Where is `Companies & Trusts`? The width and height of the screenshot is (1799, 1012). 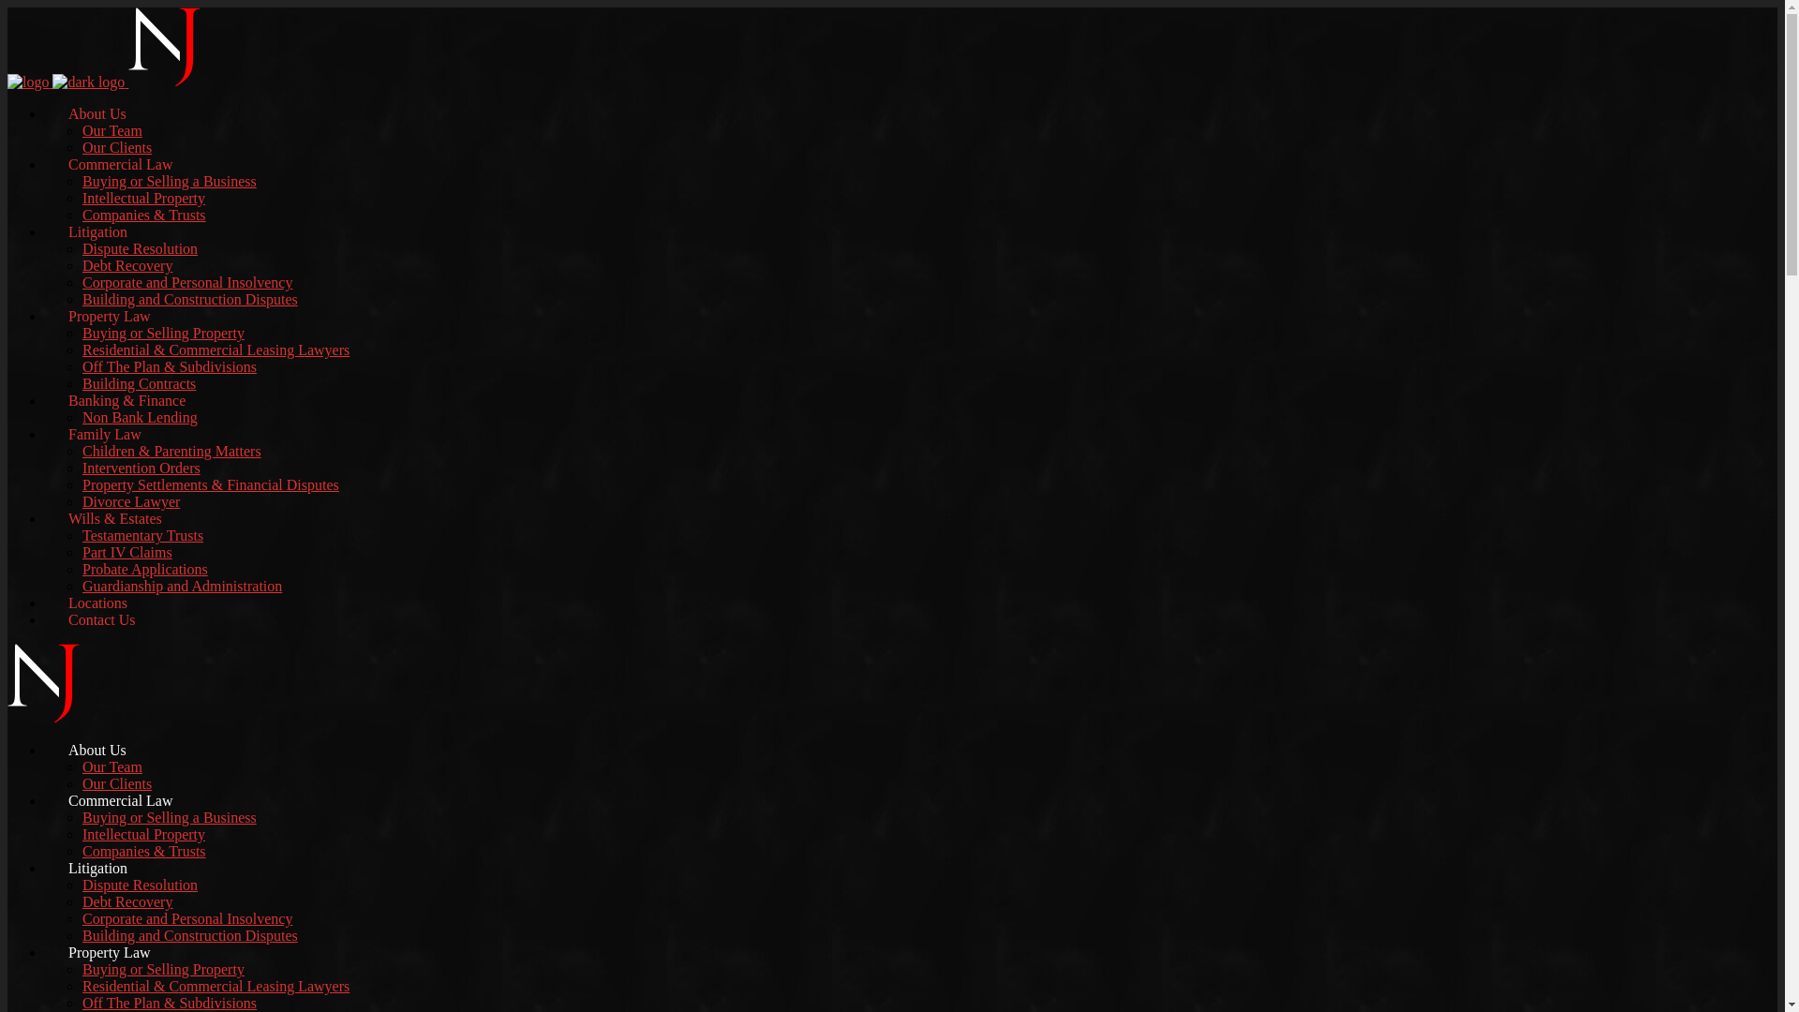 Companies & Trusts is located at coordinates (144, 851).